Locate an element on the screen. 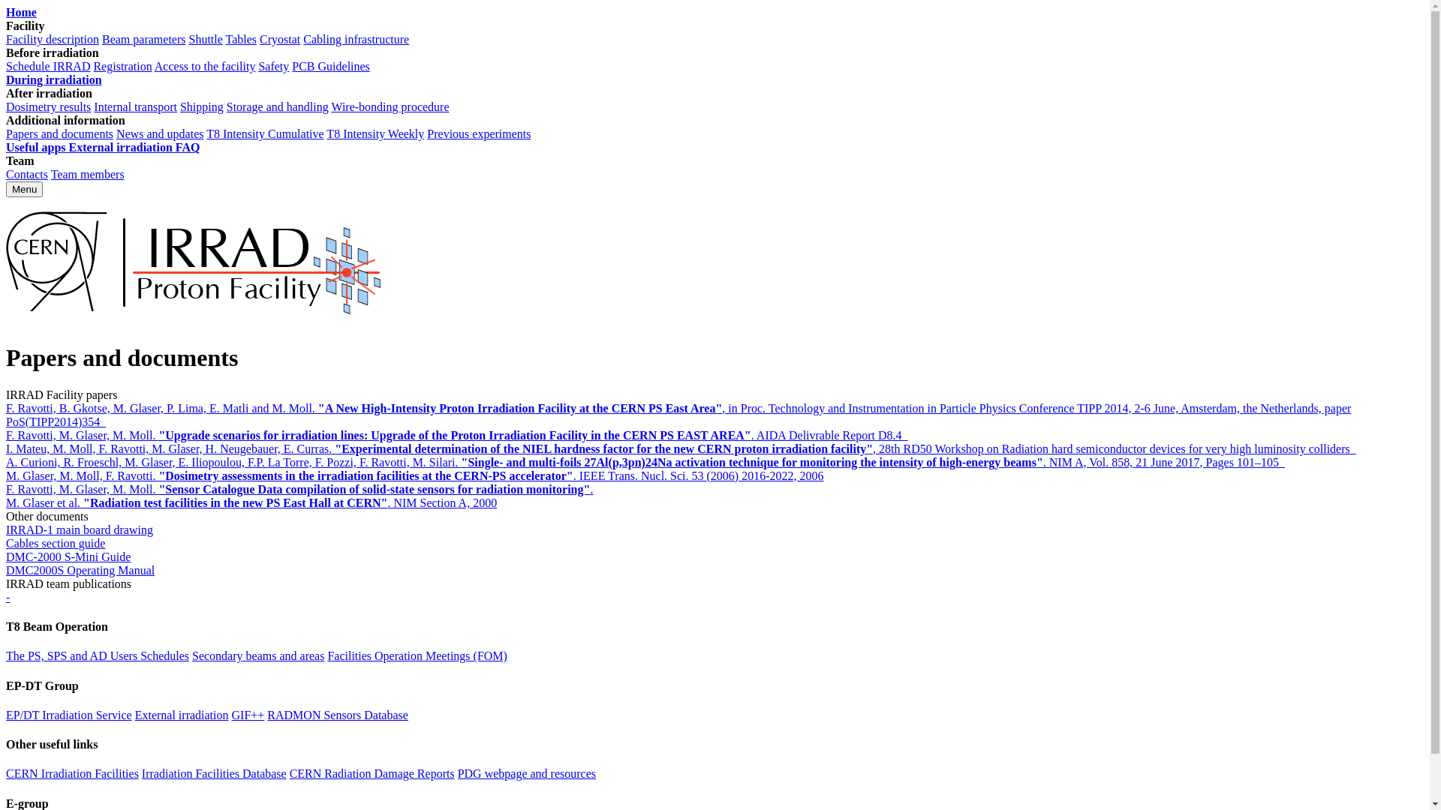  External irradiation is located at coordinates (182, 715).